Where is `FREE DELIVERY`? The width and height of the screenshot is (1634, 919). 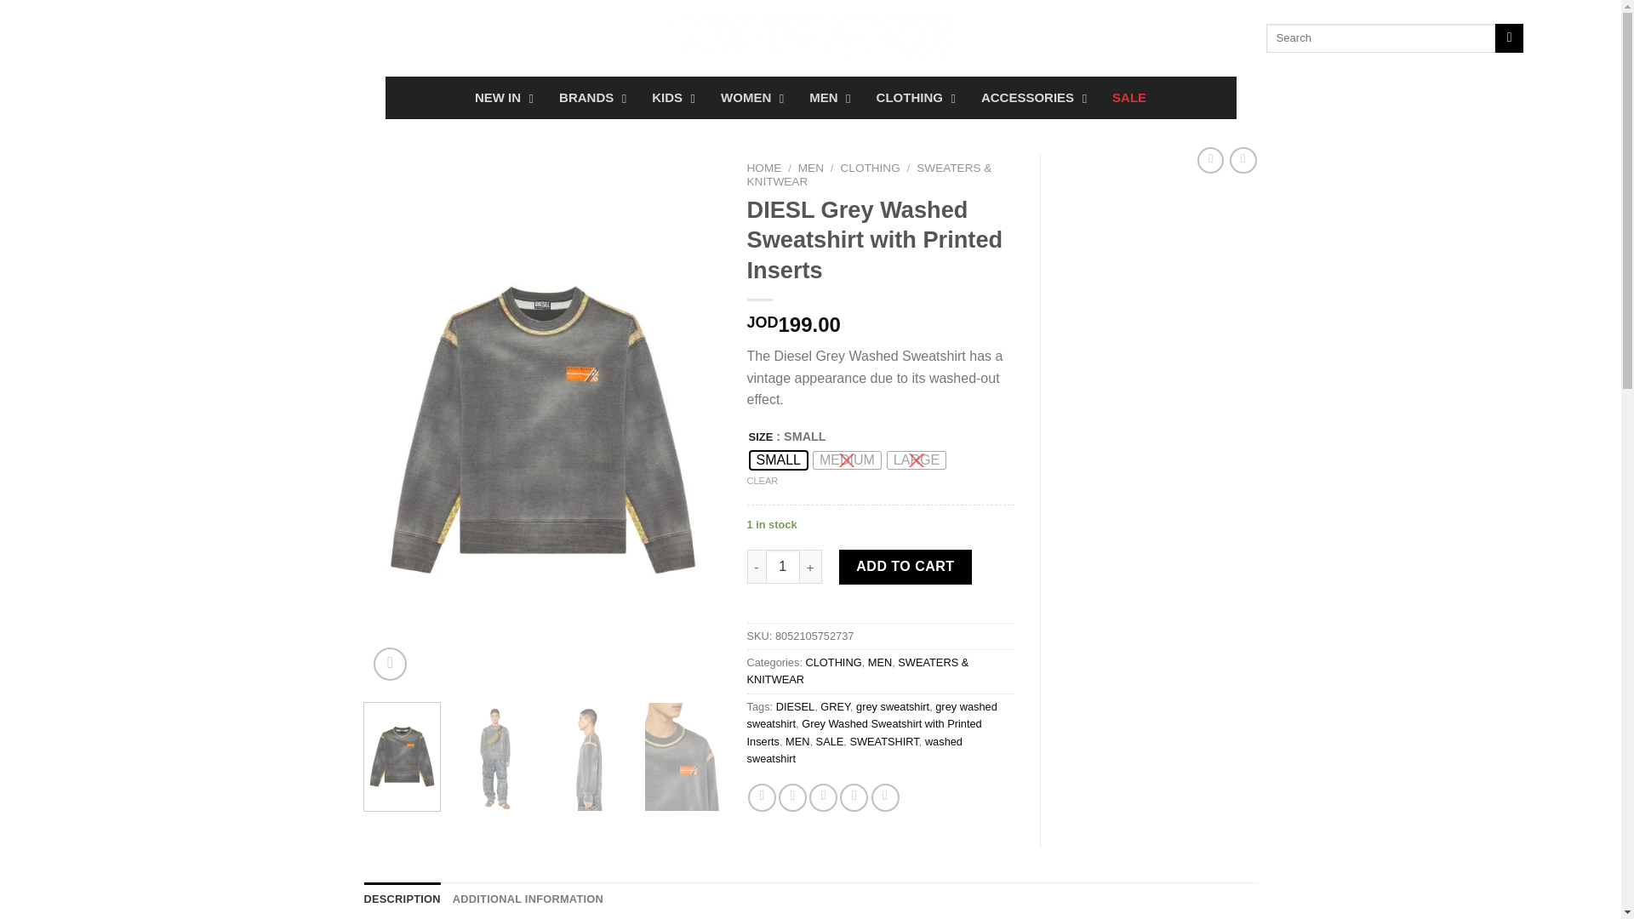 FREE DELIVERY is located at coordinates (809, 97).